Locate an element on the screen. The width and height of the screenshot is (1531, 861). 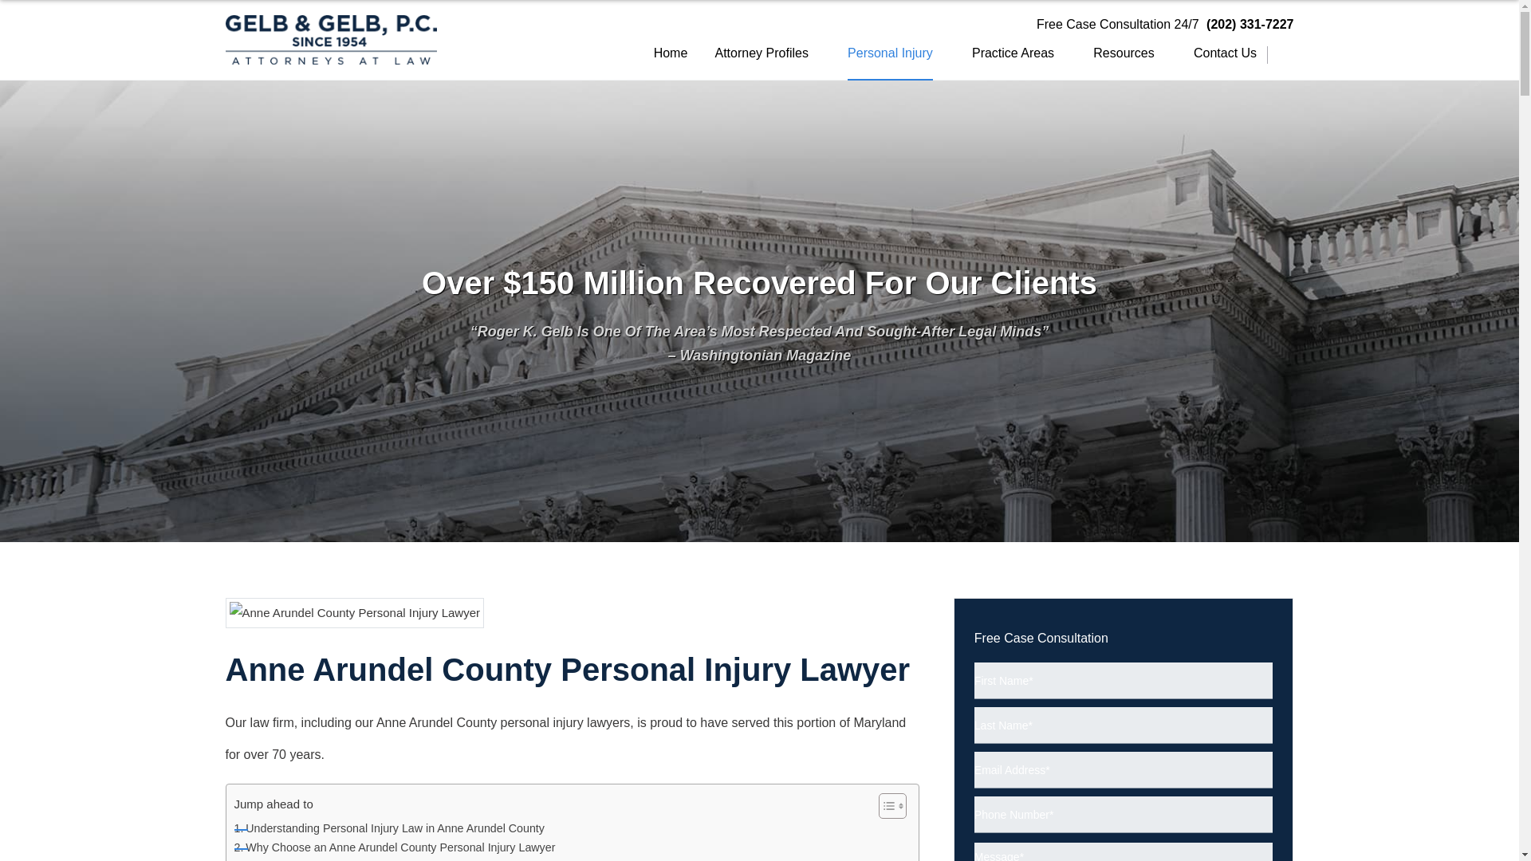
Why Choose a Local Attorney is located at coordinates (328, 859).